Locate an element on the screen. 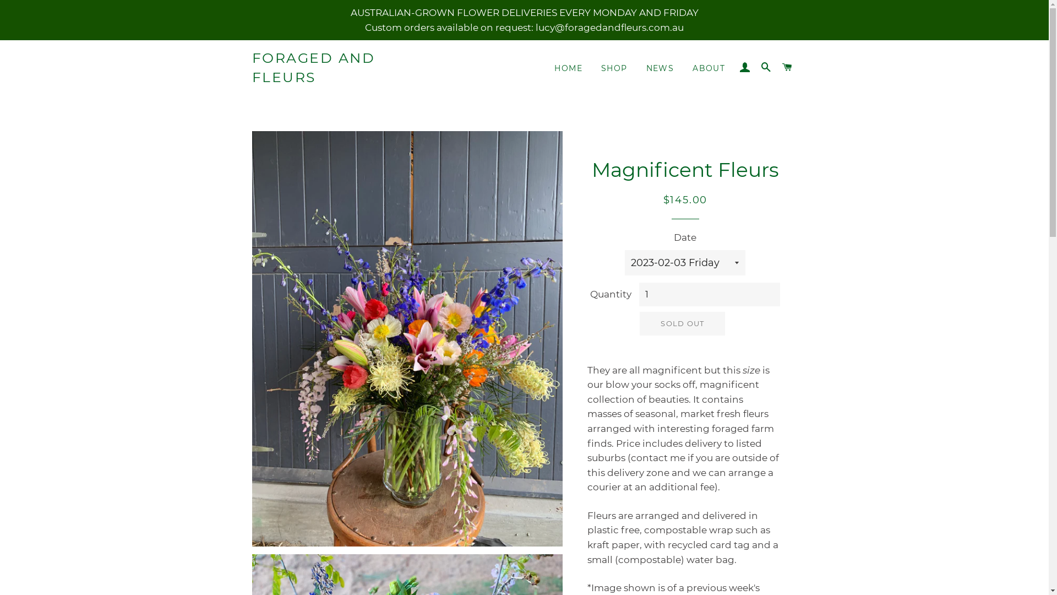  ABOUT is located at coordinates (709, 69).